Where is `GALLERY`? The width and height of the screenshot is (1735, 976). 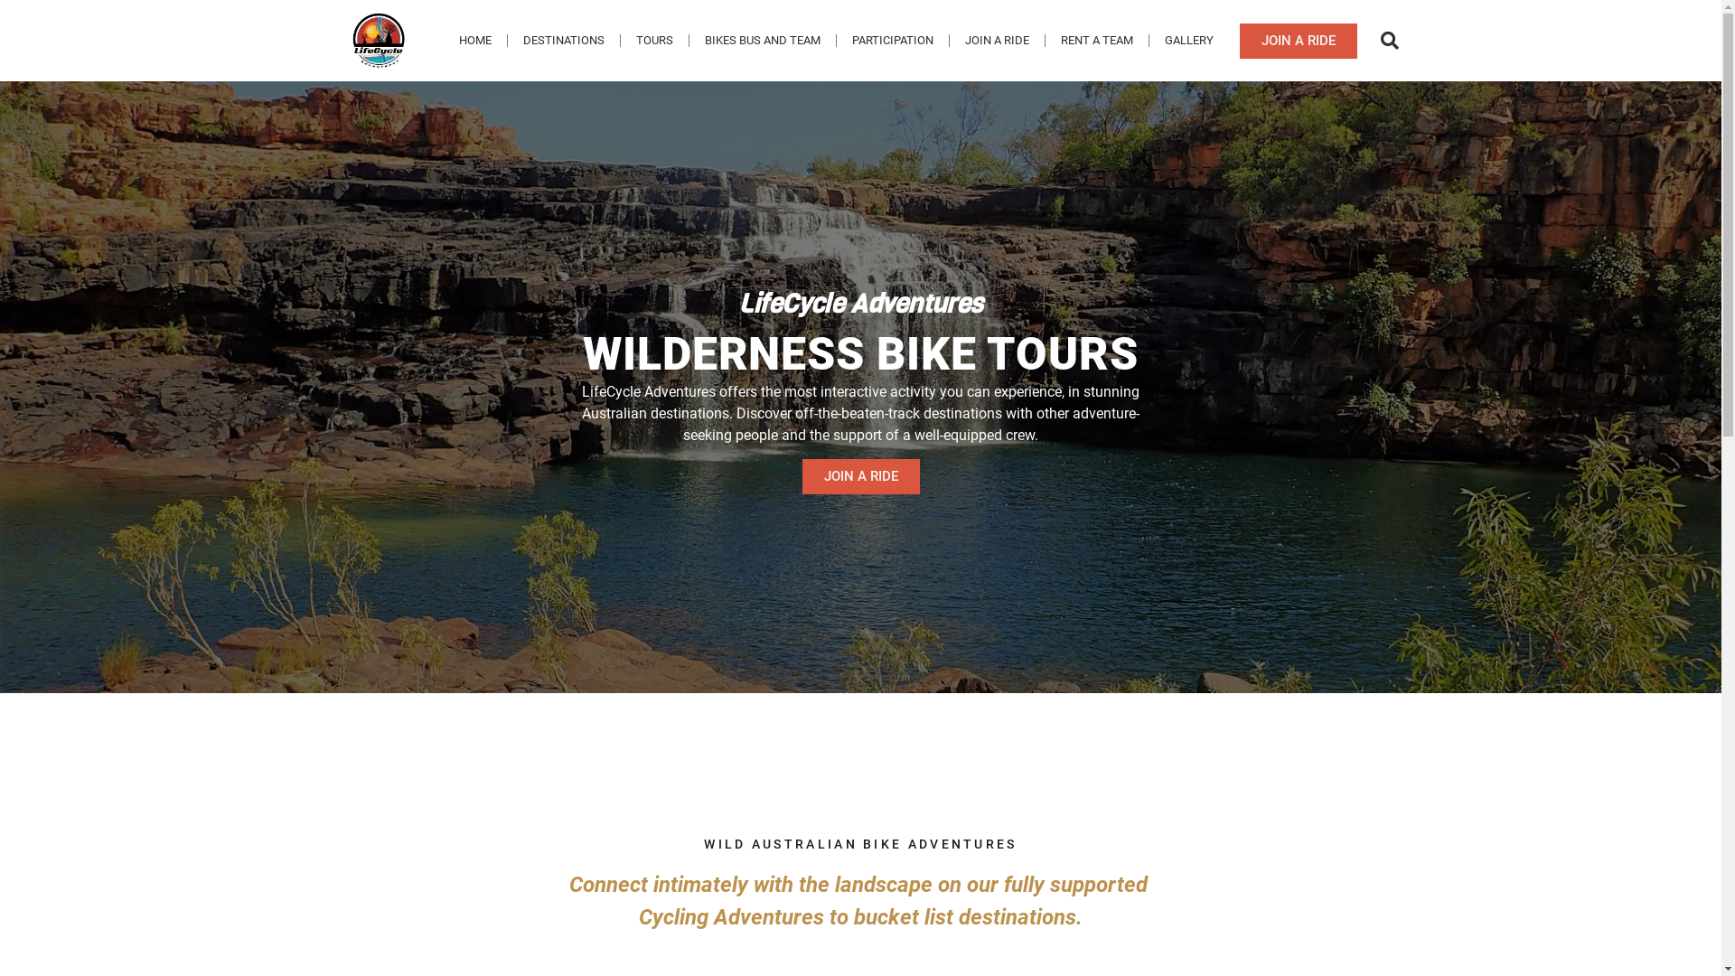 GALLERY is located at coordinates (1189, 41).